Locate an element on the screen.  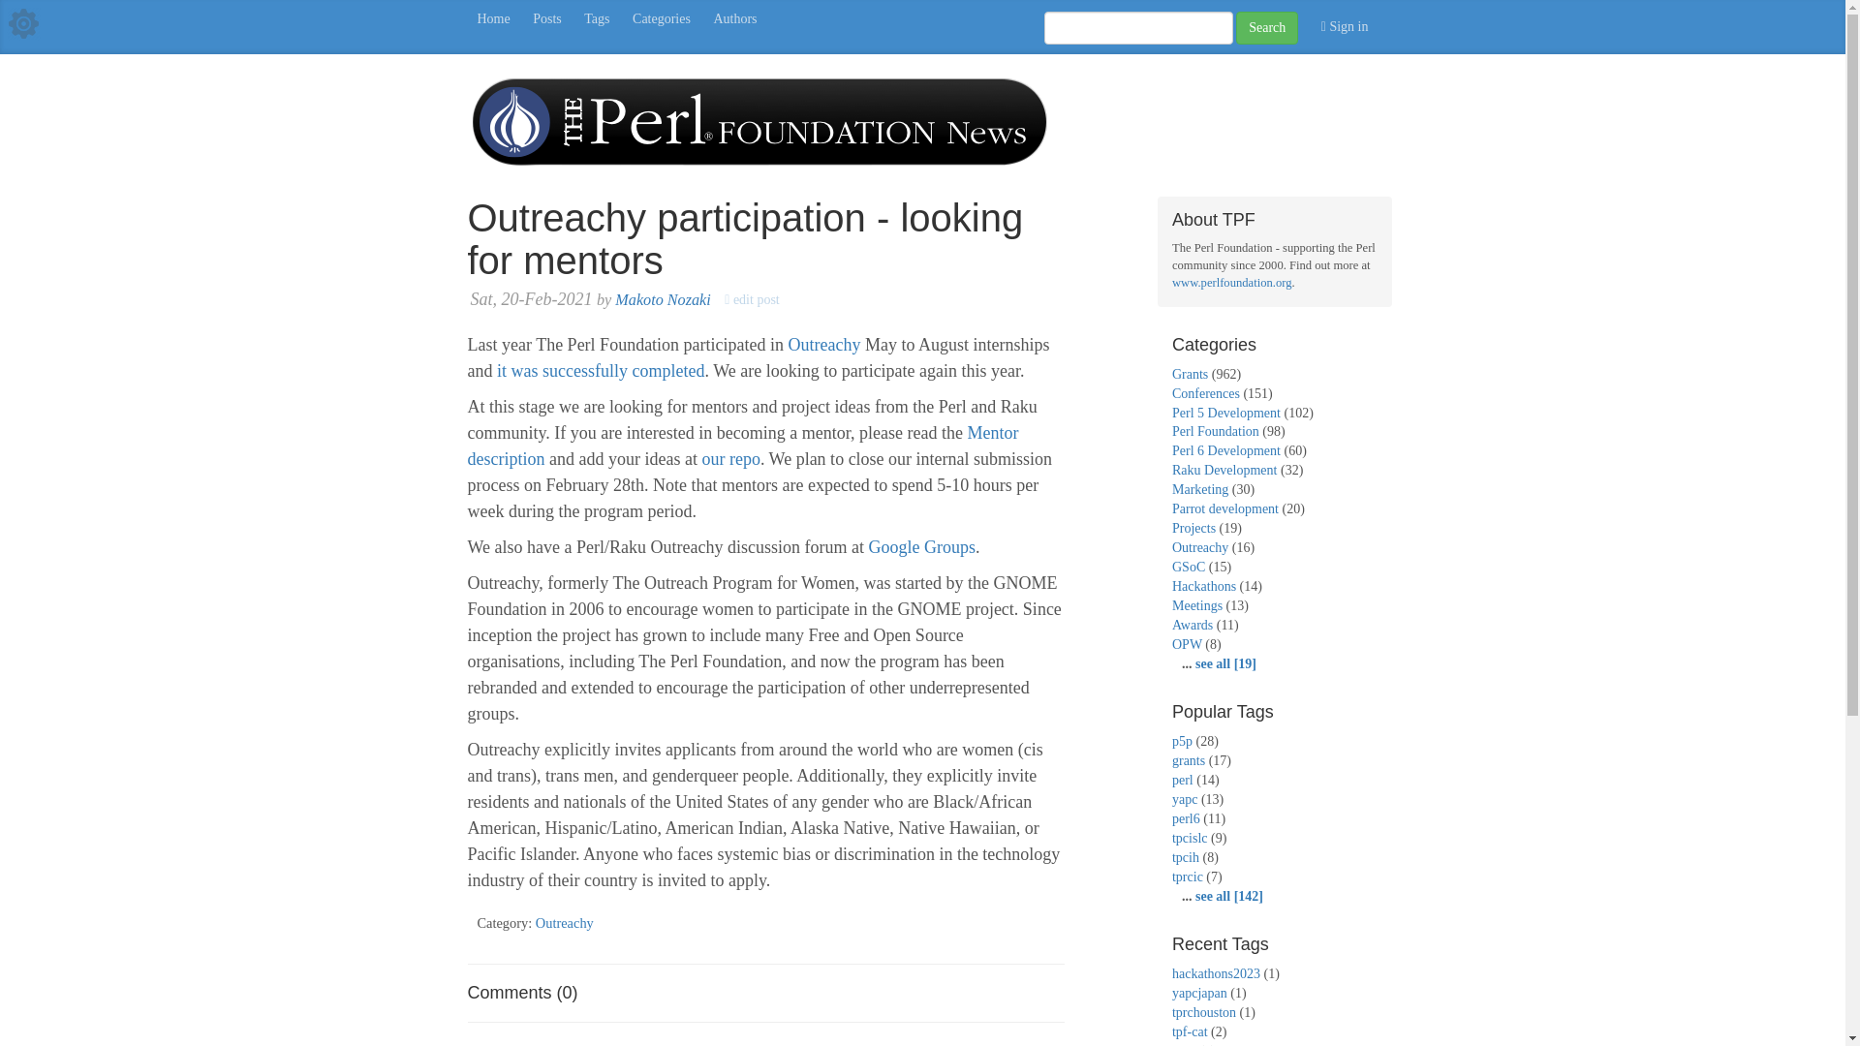
our repo is located at coordinates (729, 459).